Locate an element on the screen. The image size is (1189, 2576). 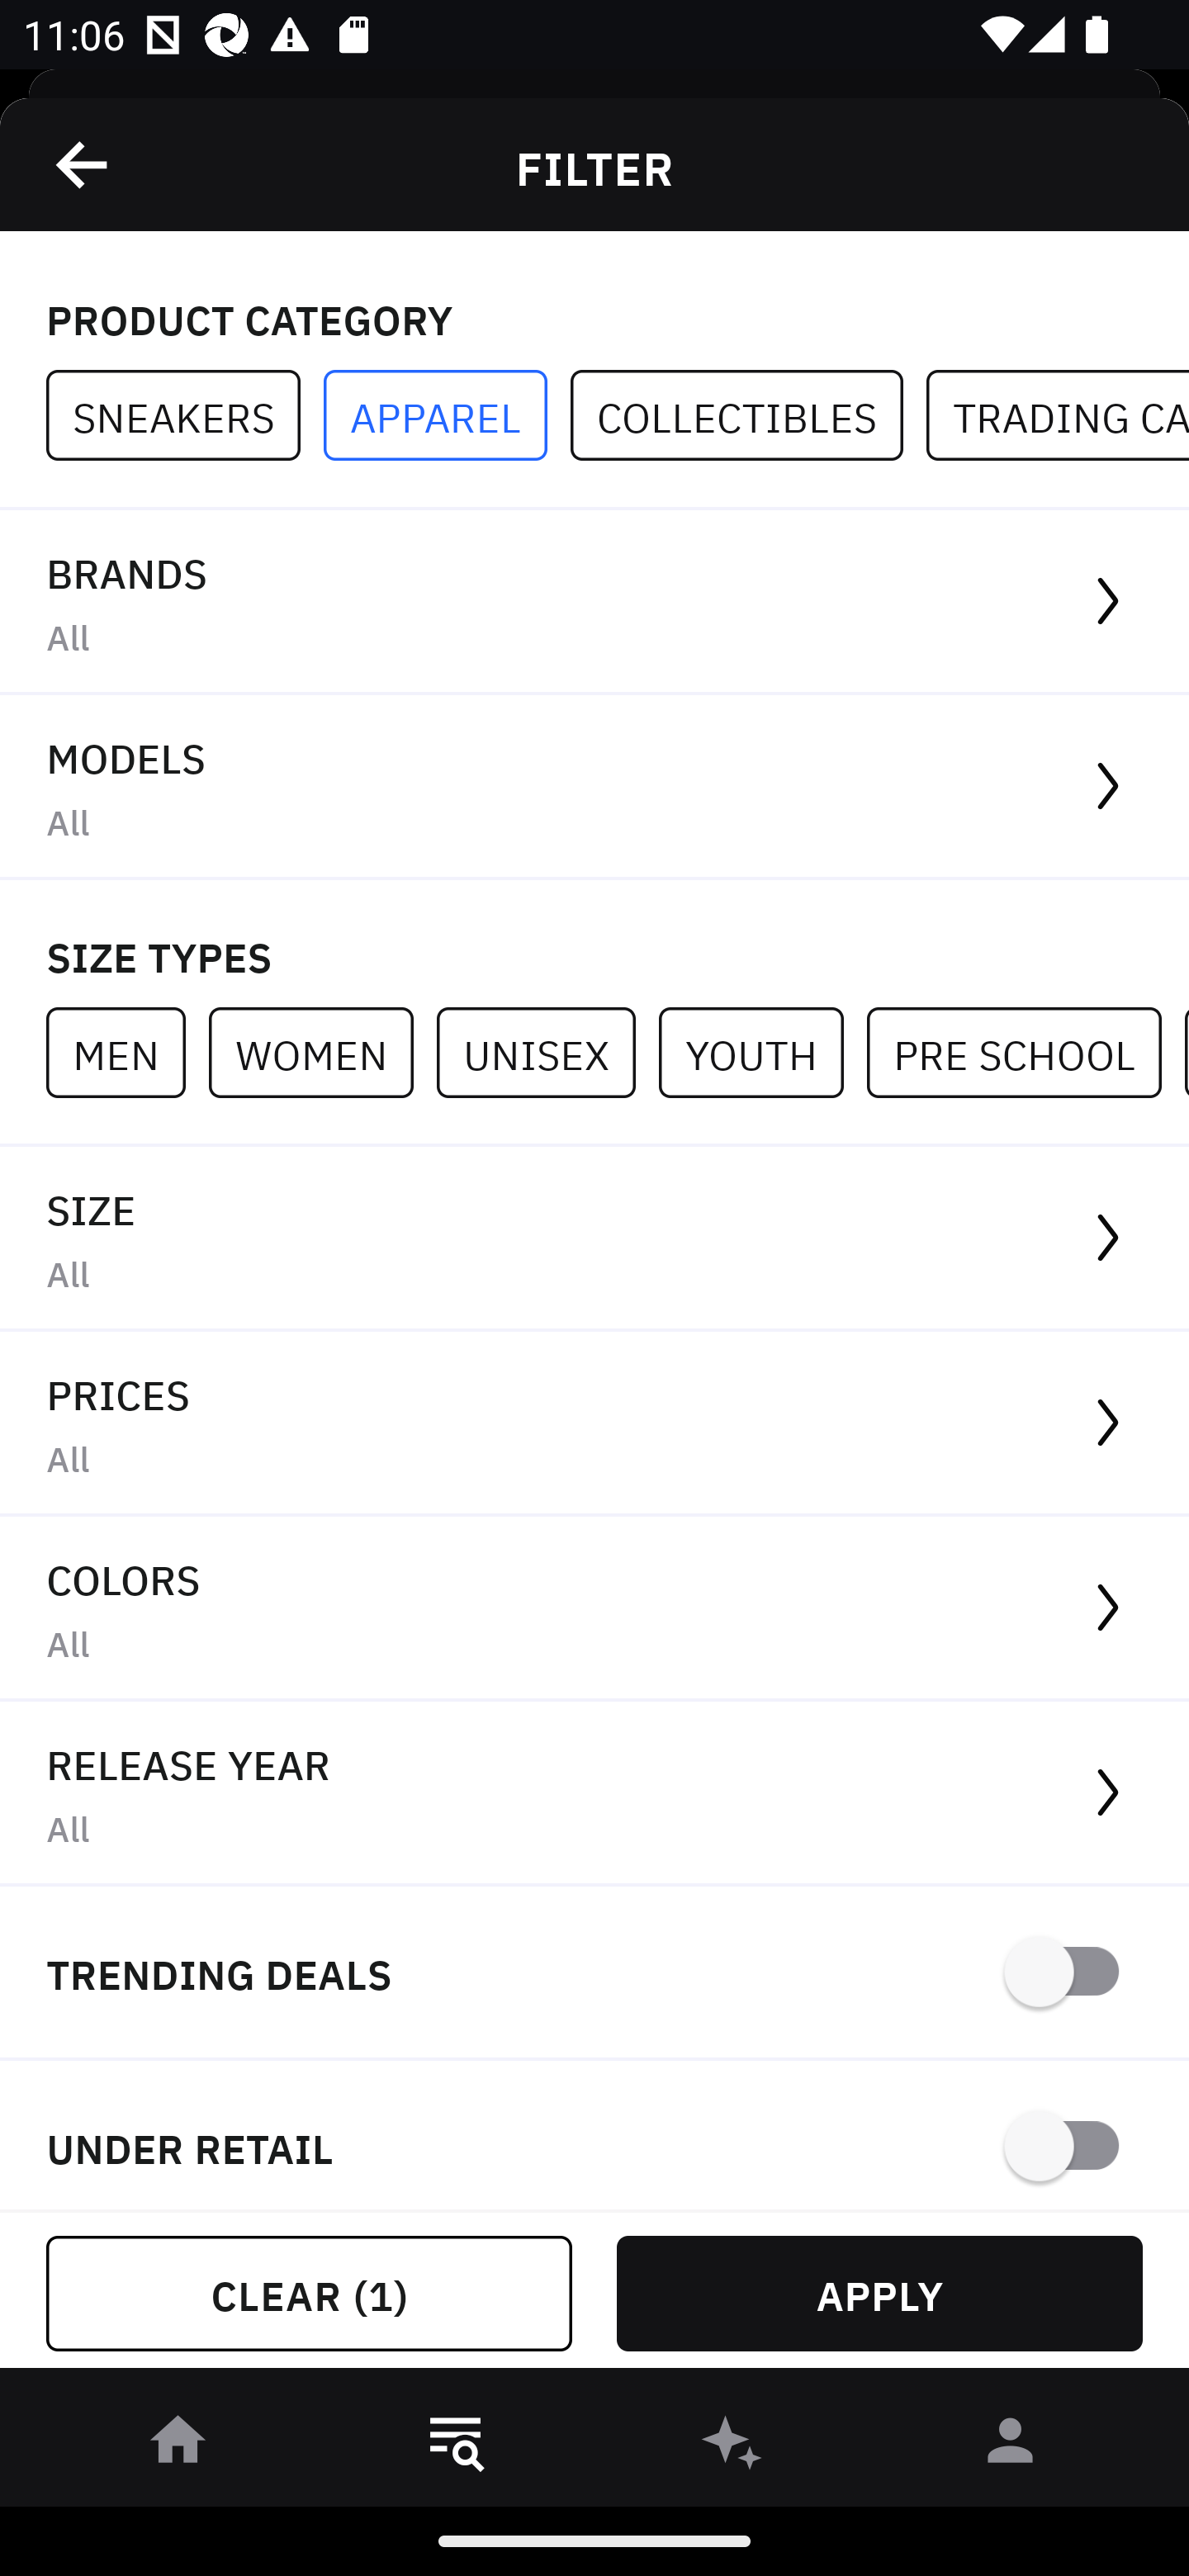
YOUTH is located at coordinates (762, 1052).